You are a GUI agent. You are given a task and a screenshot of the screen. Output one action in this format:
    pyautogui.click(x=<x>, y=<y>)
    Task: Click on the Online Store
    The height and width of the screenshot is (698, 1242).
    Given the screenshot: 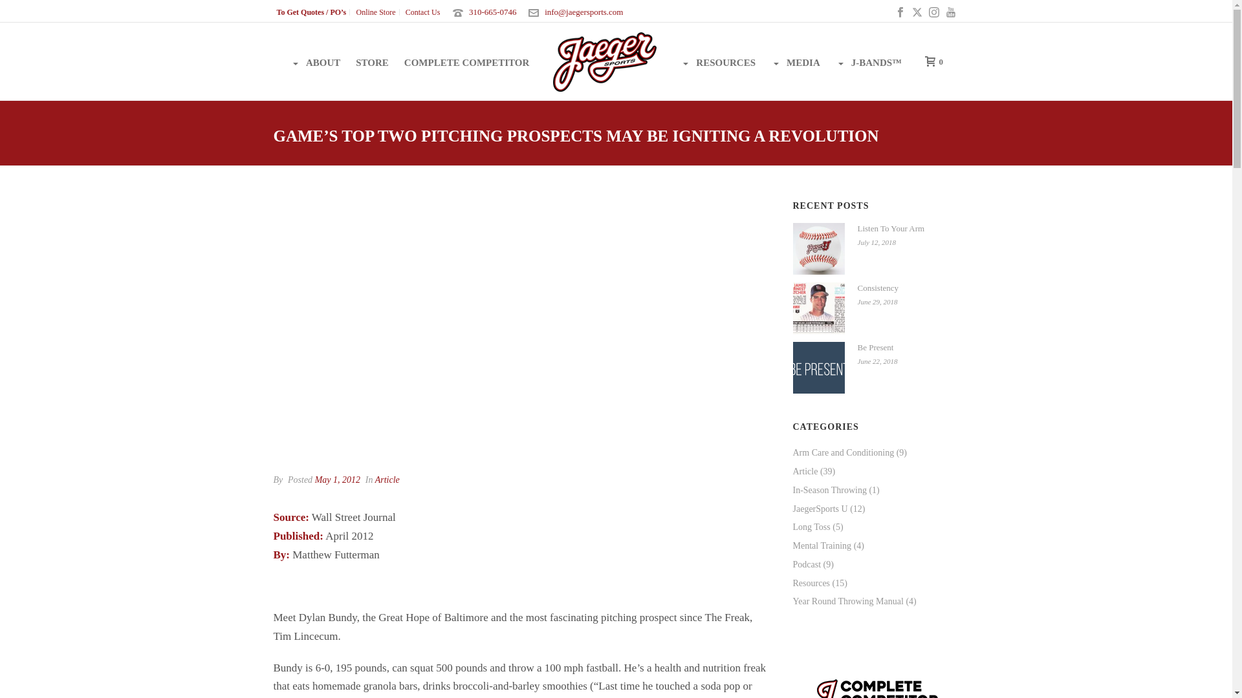 What is the action you would take?
    pyautogui.click(x=376, y=12)
    